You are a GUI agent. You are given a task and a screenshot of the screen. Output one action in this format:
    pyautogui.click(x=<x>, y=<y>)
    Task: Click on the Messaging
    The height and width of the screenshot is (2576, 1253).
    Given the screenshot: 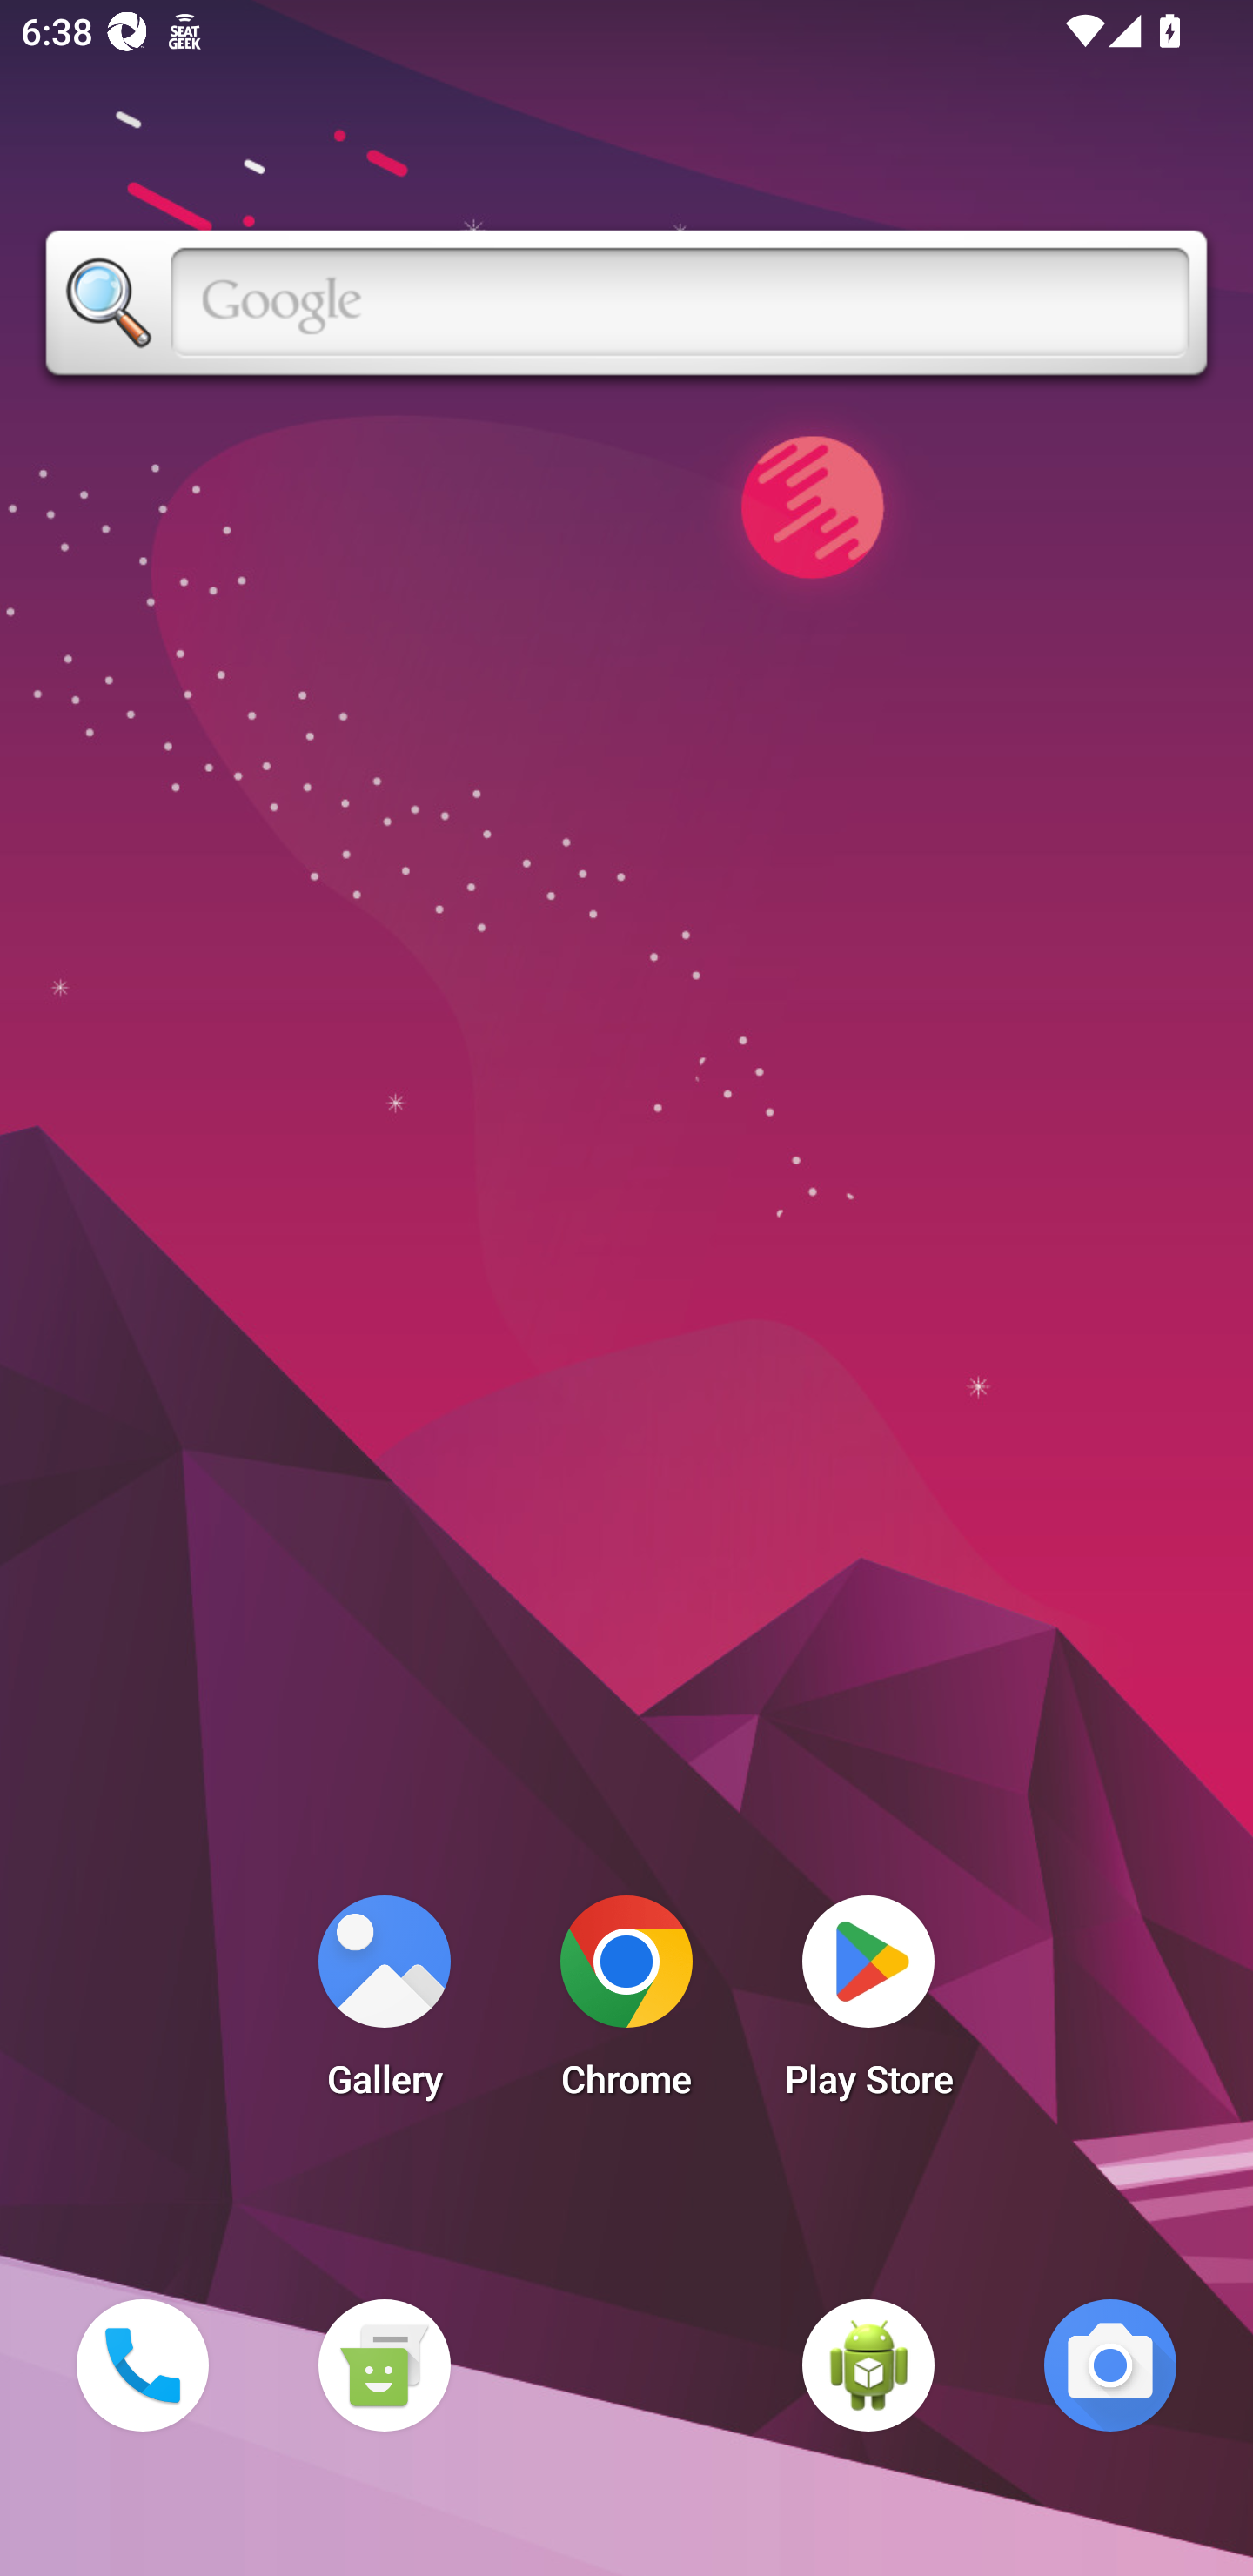 What is the action you would take?
    pyautogui.click(x=384, y=2365)
    